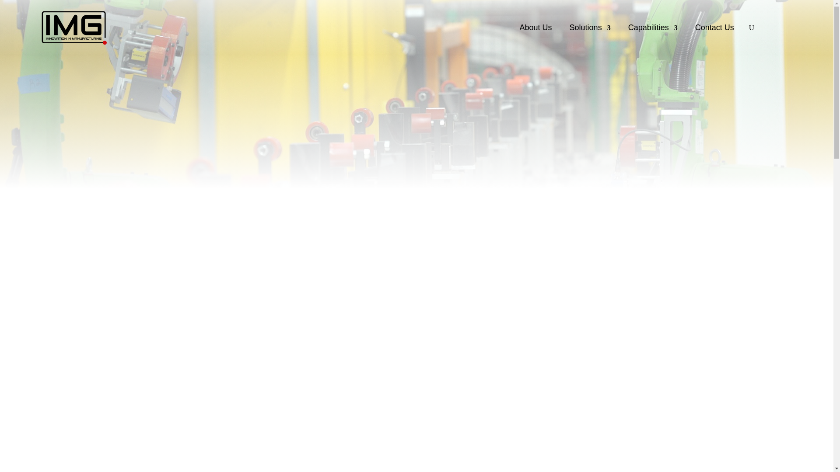  What do you see at coordinates (208, 284) in the screenshot?
I see `img-na-vision-systems-featured-image` at bounding box center [208, 284].